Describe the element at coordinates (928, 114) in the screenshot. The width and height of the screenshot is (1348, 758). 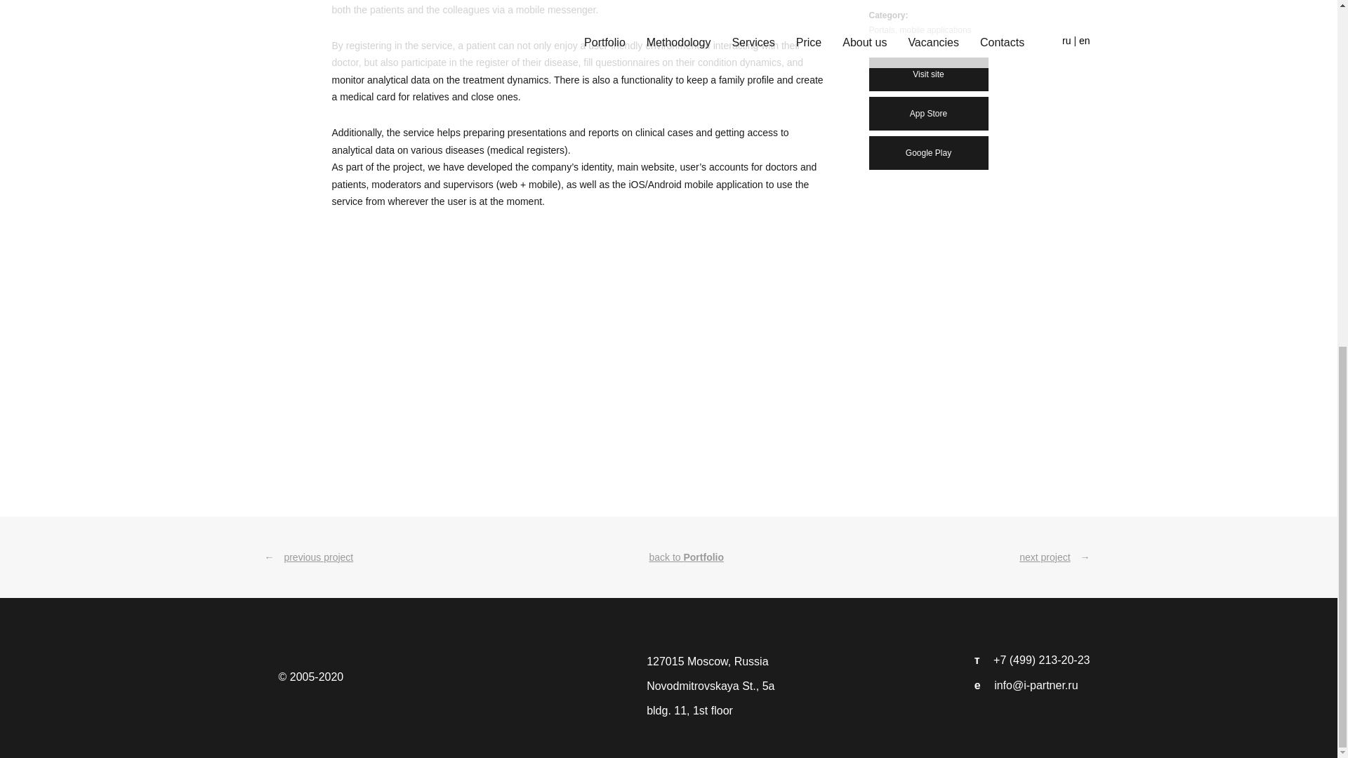
I see `App Store` at that location.